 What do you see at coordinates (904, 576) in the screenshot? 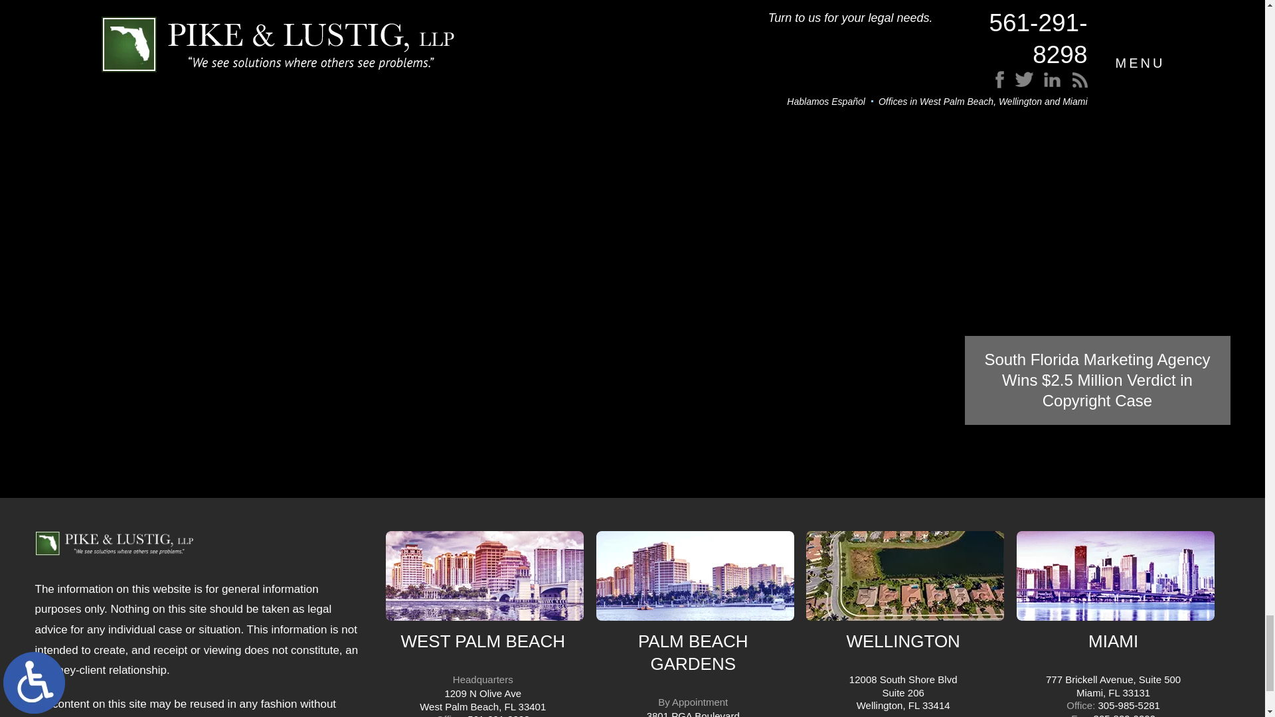
I see `Wellington` at bounding box center [904, 576].